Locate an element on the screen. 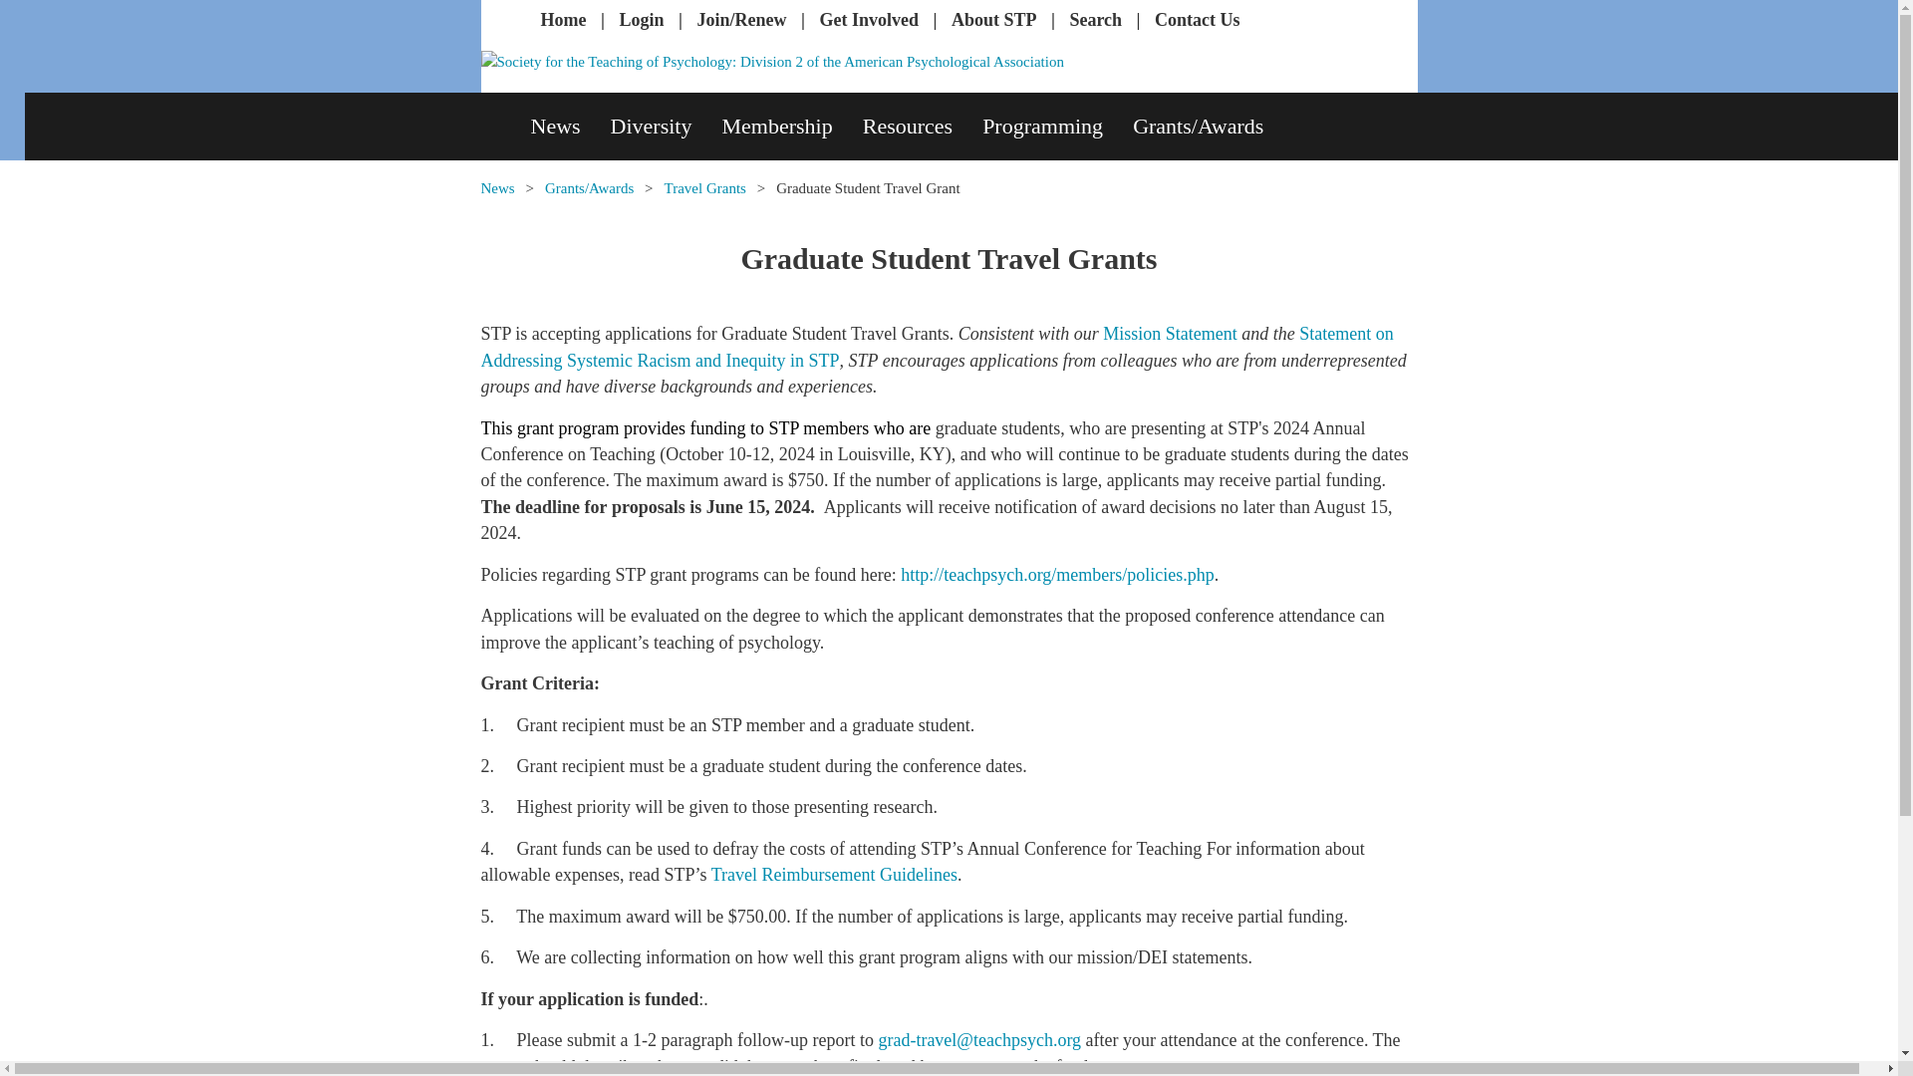  Resources is located at coordinates (923, 126).